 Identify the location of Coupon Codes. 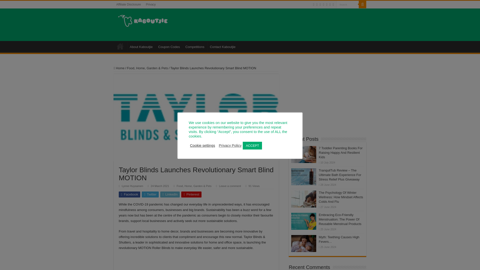
(169, 46).